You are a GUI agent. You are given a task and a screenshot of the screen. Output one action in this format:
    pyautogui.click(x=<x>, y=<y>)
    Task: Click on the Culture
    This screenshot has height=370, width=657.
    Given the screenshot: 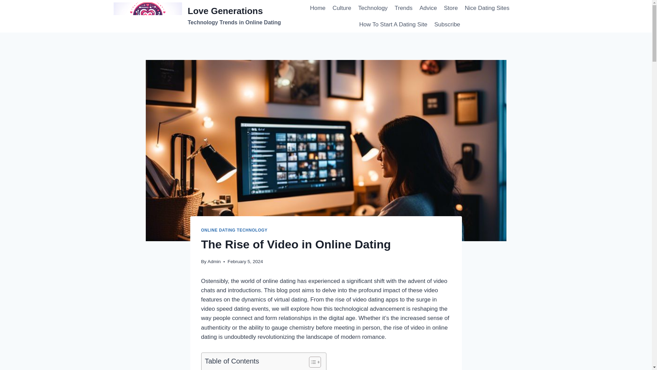 What is the action you would take?
    pyautogui.click(x=342, y=8)
    